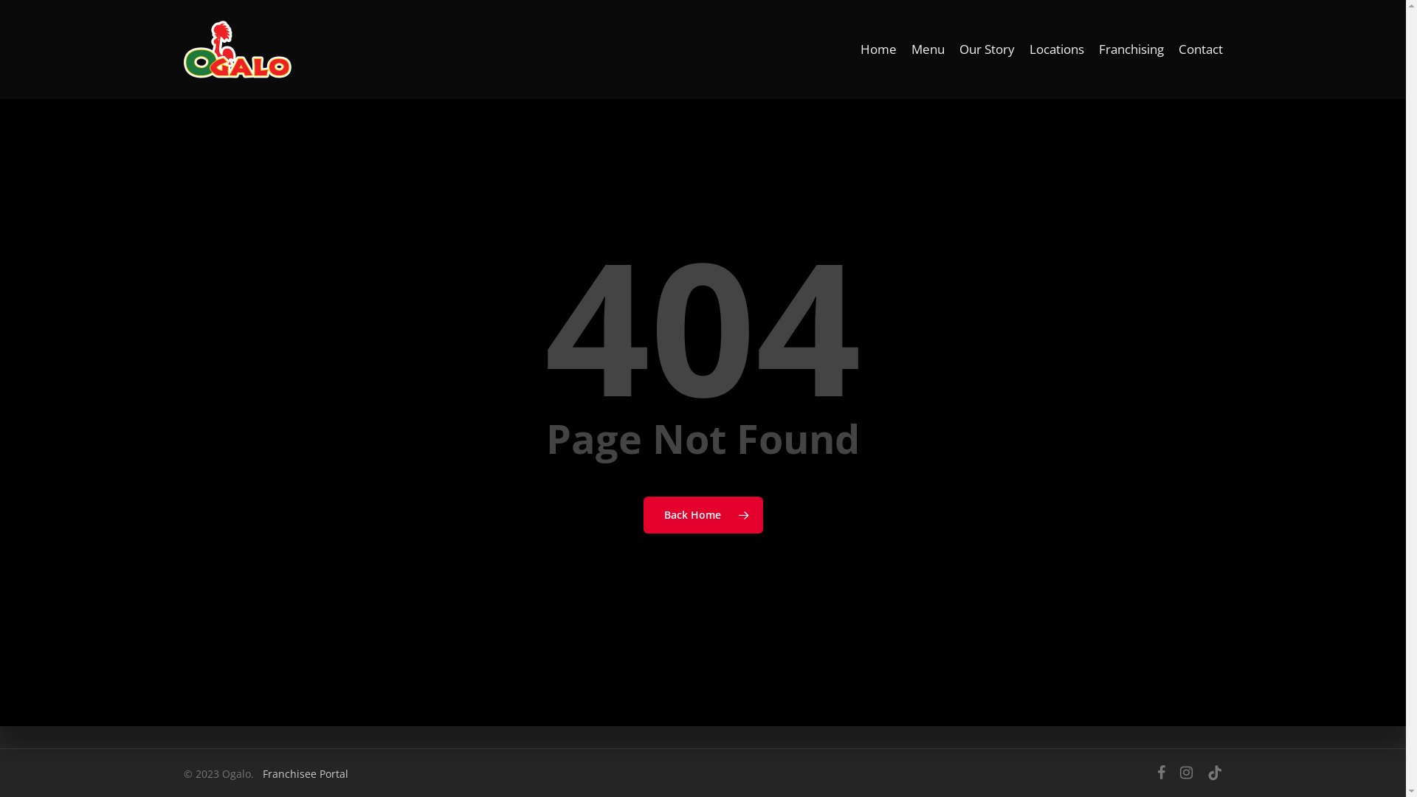  I want to click on Back Home, so click(703, 515).